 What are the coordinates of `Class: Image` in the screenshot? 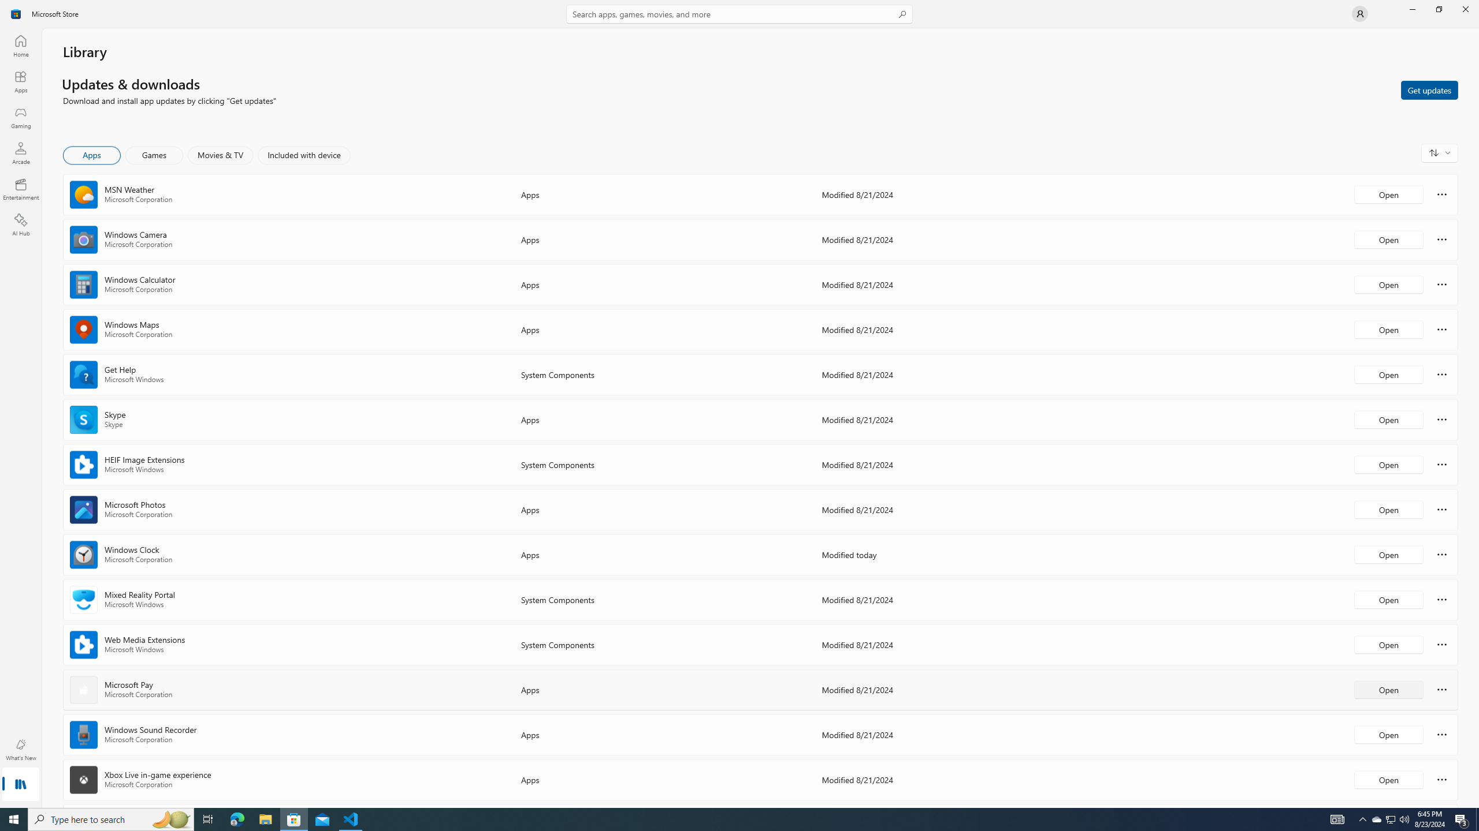 It's located at (16, 14).